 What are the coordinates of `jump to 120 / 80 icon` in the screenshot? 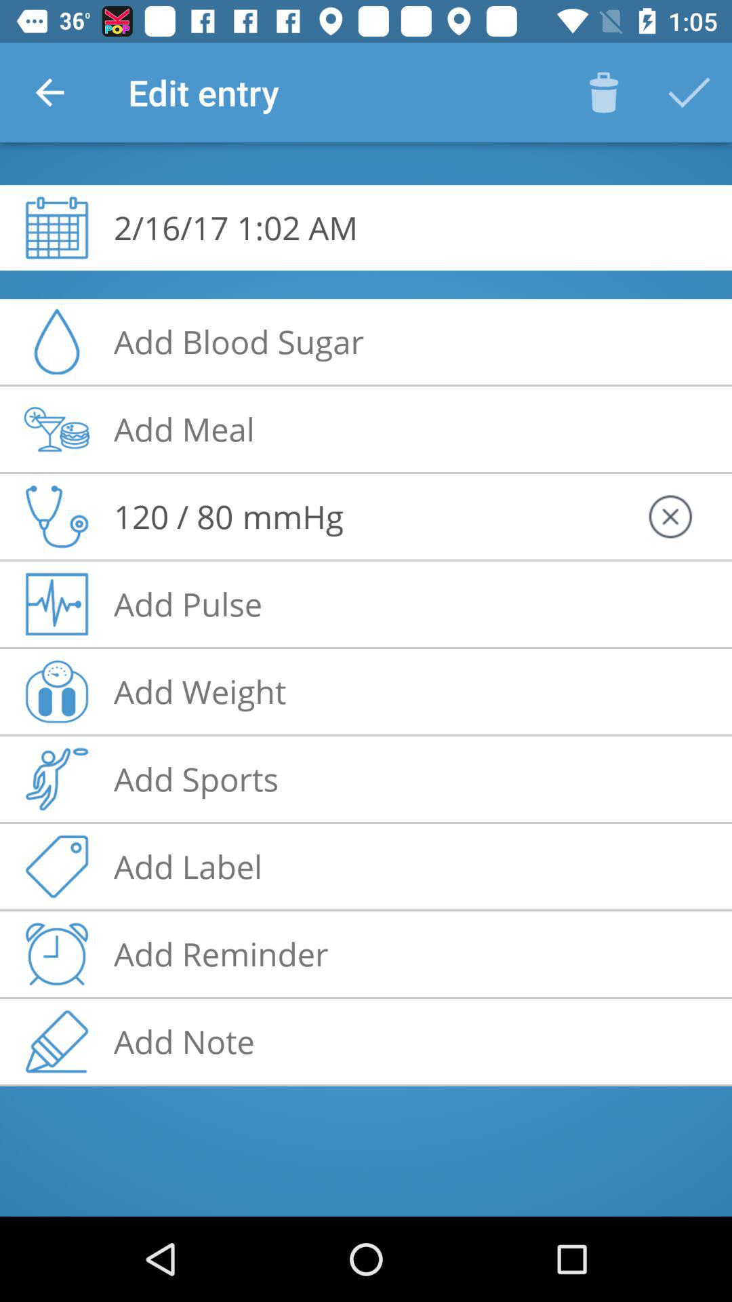 It's located at (174, 516).